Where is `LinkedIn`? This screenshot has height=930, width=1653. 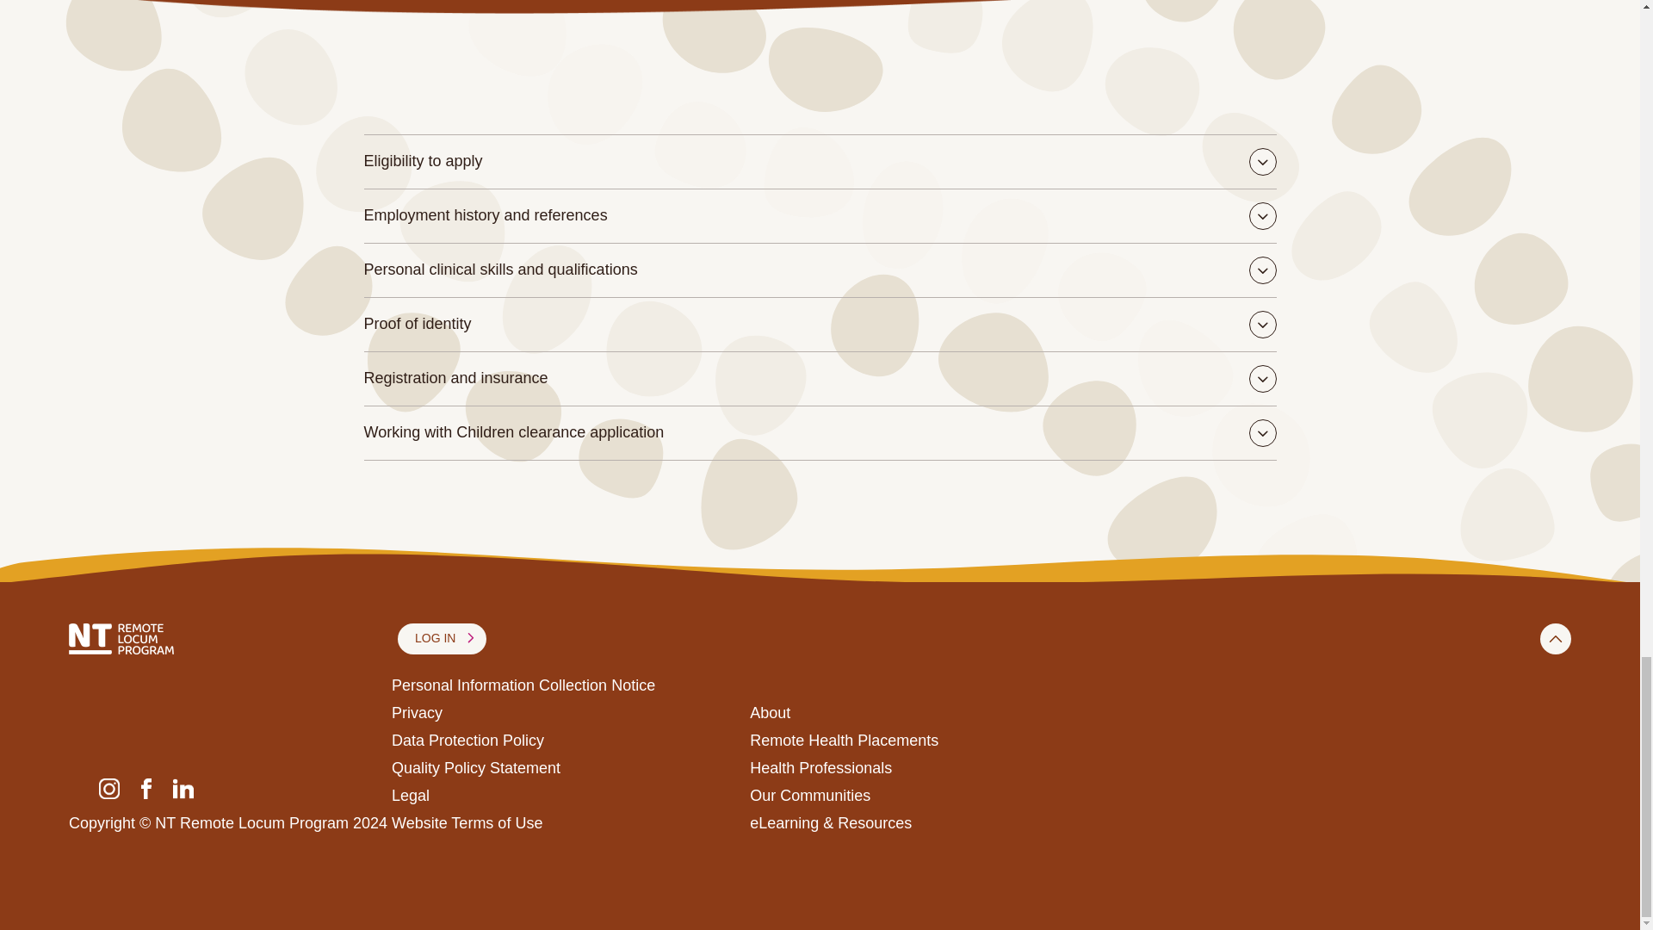 LinkedIn is located at coordinates (183, 787).